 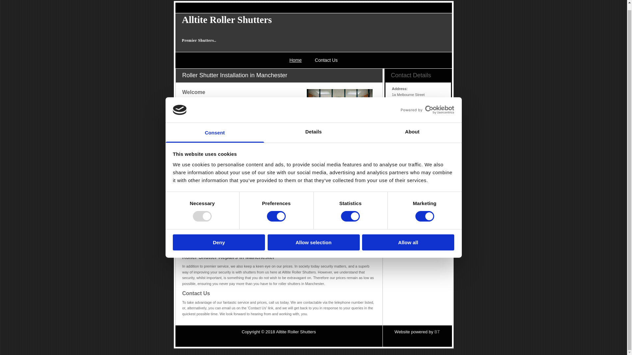 I want to click on About, so click(x=412, y=127).